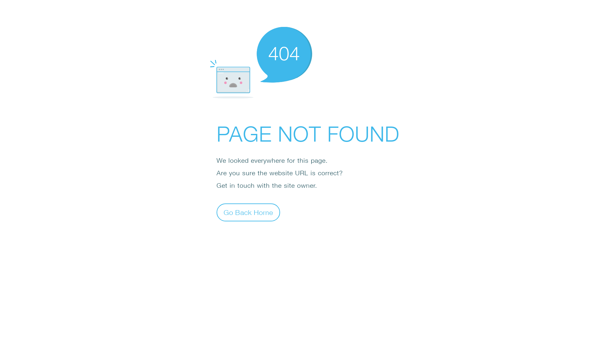  Describe the element at coordinates (248, 212) in the screenshot. I see `Go Back Home` at that location.